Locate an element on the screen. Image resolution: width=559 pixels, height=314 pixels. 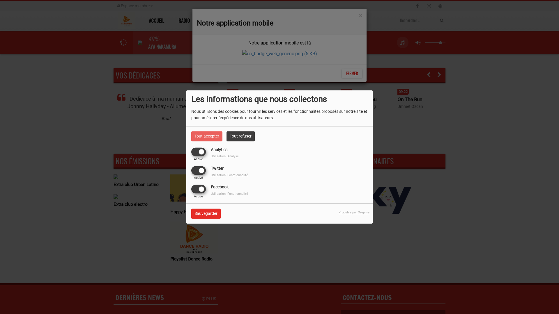
Tout refuser is located at coordinates (240, 136).